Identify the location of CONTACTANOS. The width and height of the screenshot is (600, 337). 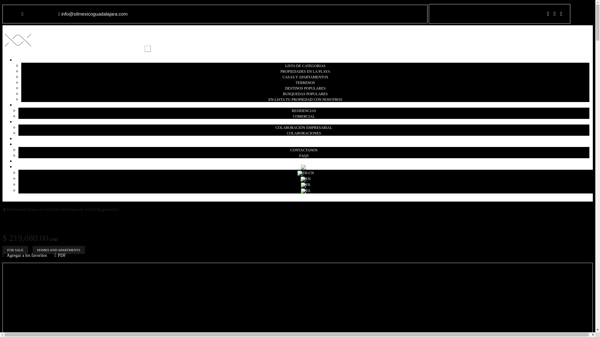
(304, 150).